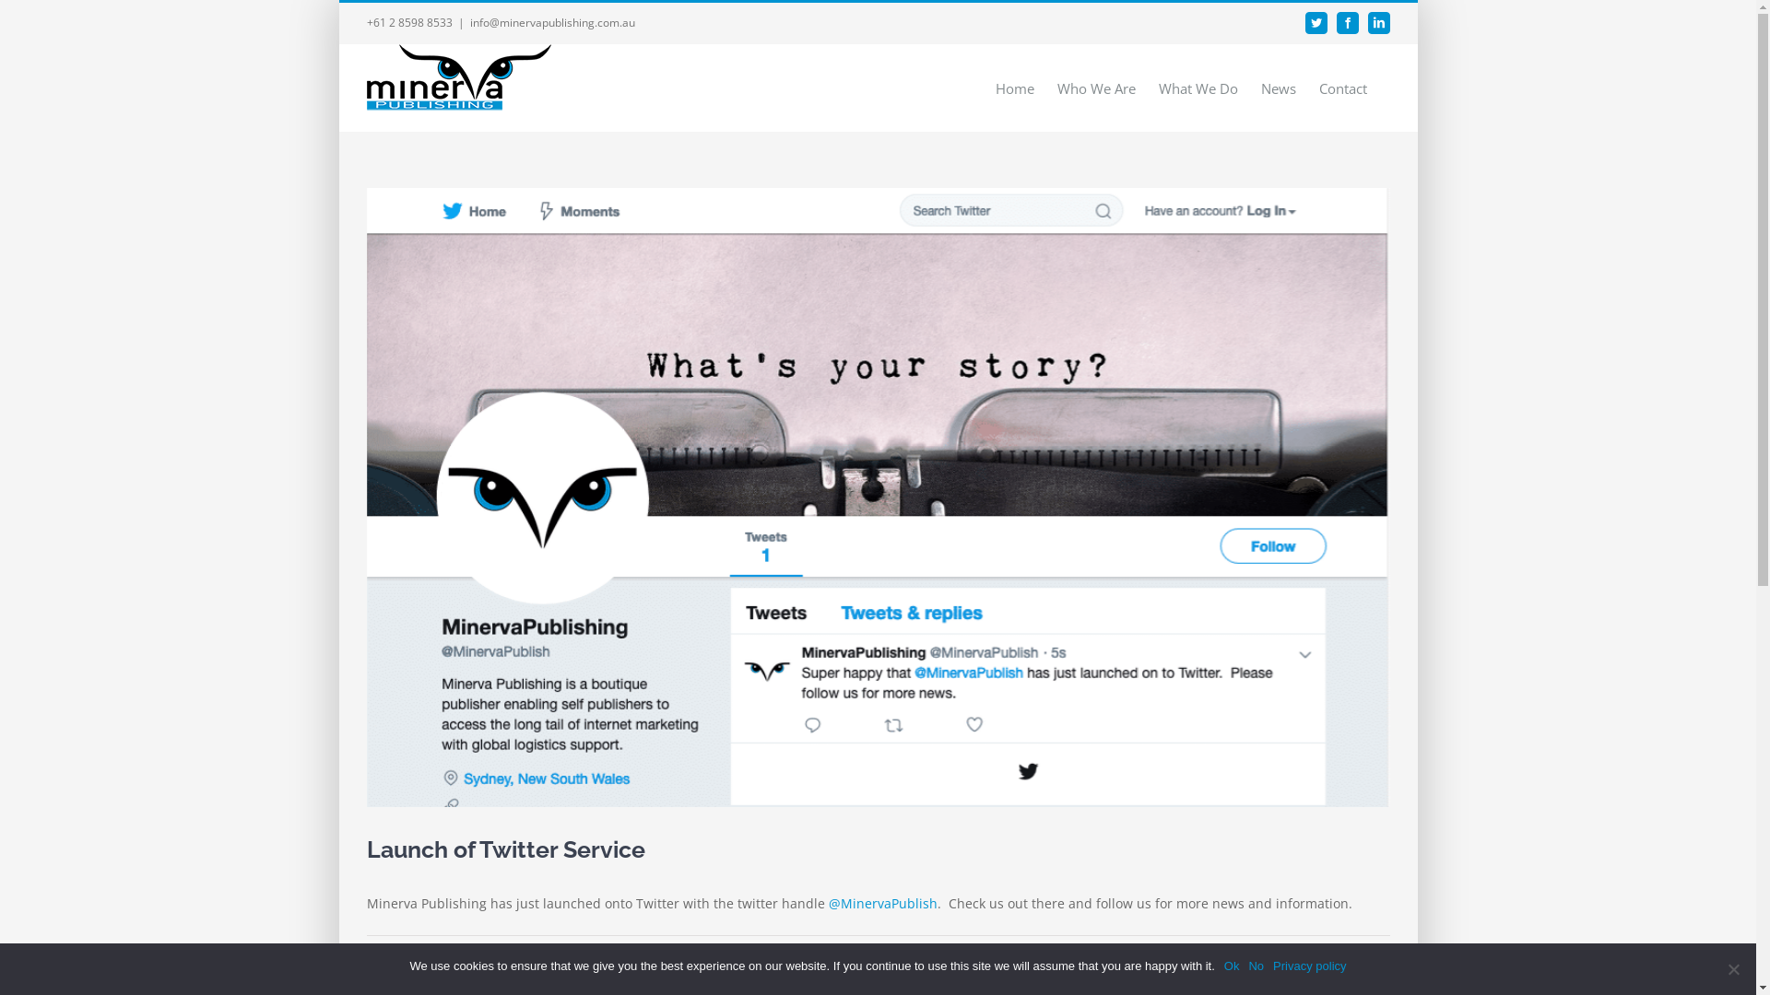  What do you see at coordinates (553, 22) in the screenshot?
I see `info@minervapublishing.com.au` at bounding box center [553, 22].